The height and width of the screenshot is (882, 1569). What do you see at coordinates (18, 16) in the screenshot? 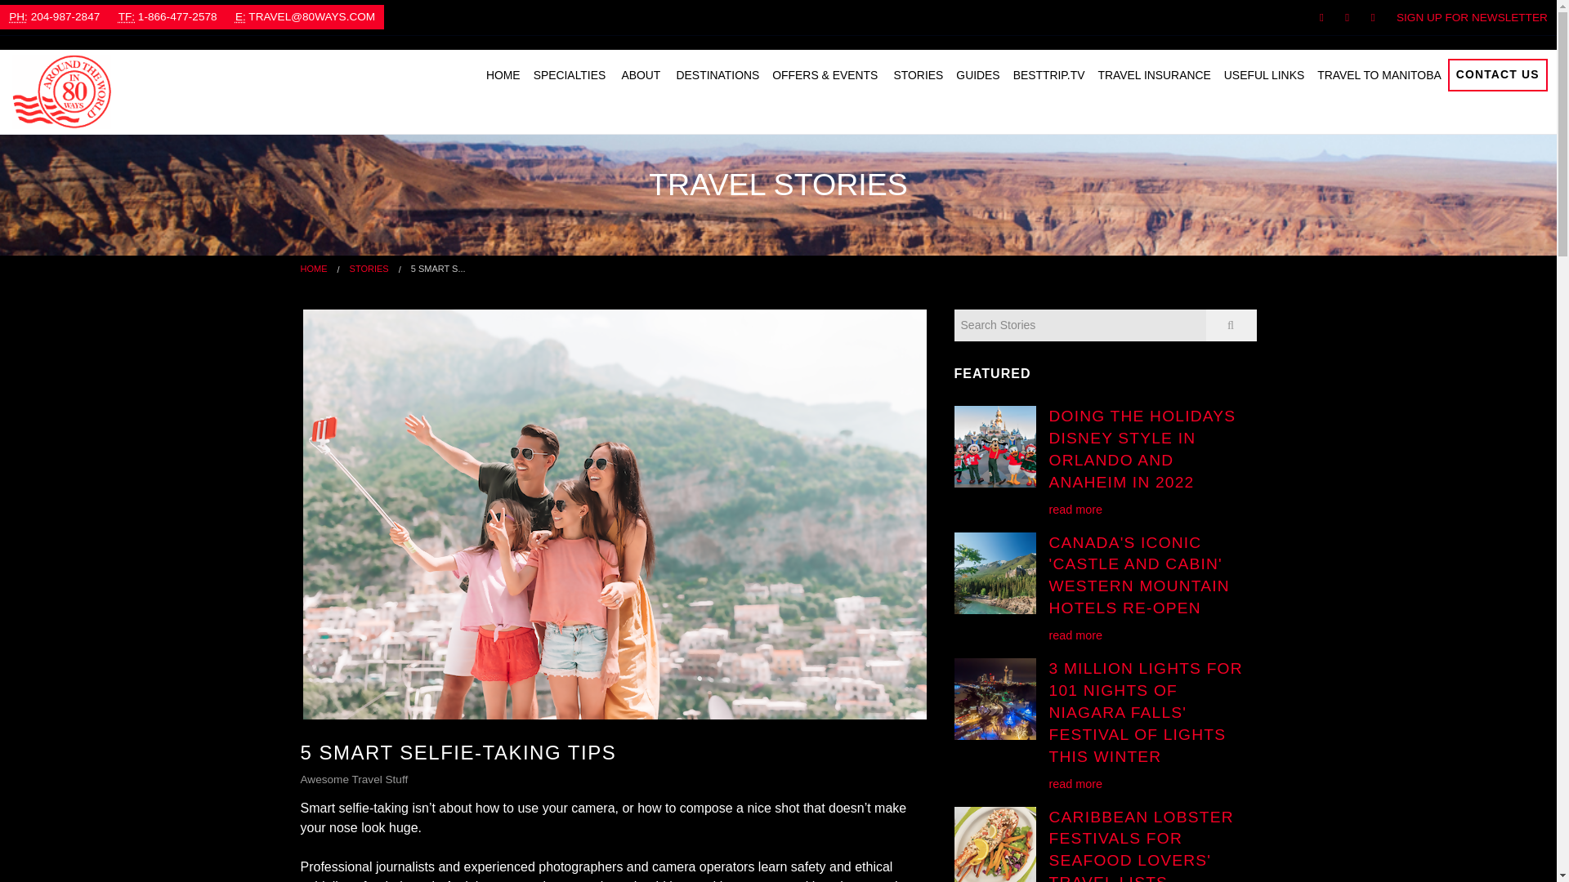
I see `Phone` at bounding box center [18, 16].